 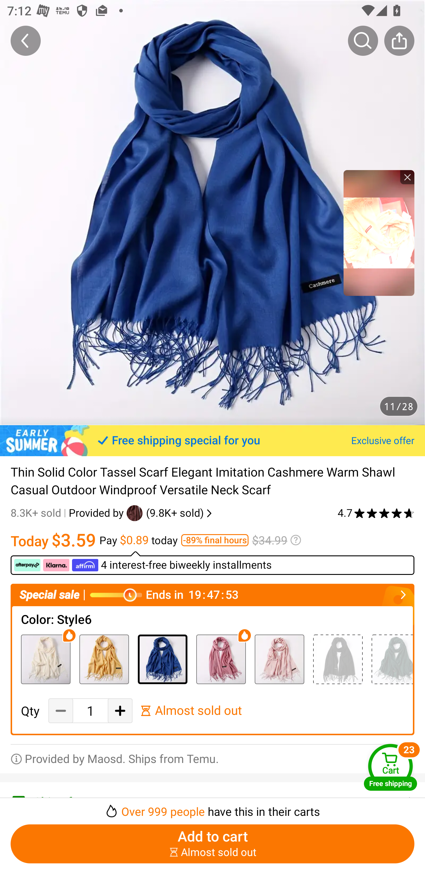 I want to click on Style3, so click(x=104, y=659).